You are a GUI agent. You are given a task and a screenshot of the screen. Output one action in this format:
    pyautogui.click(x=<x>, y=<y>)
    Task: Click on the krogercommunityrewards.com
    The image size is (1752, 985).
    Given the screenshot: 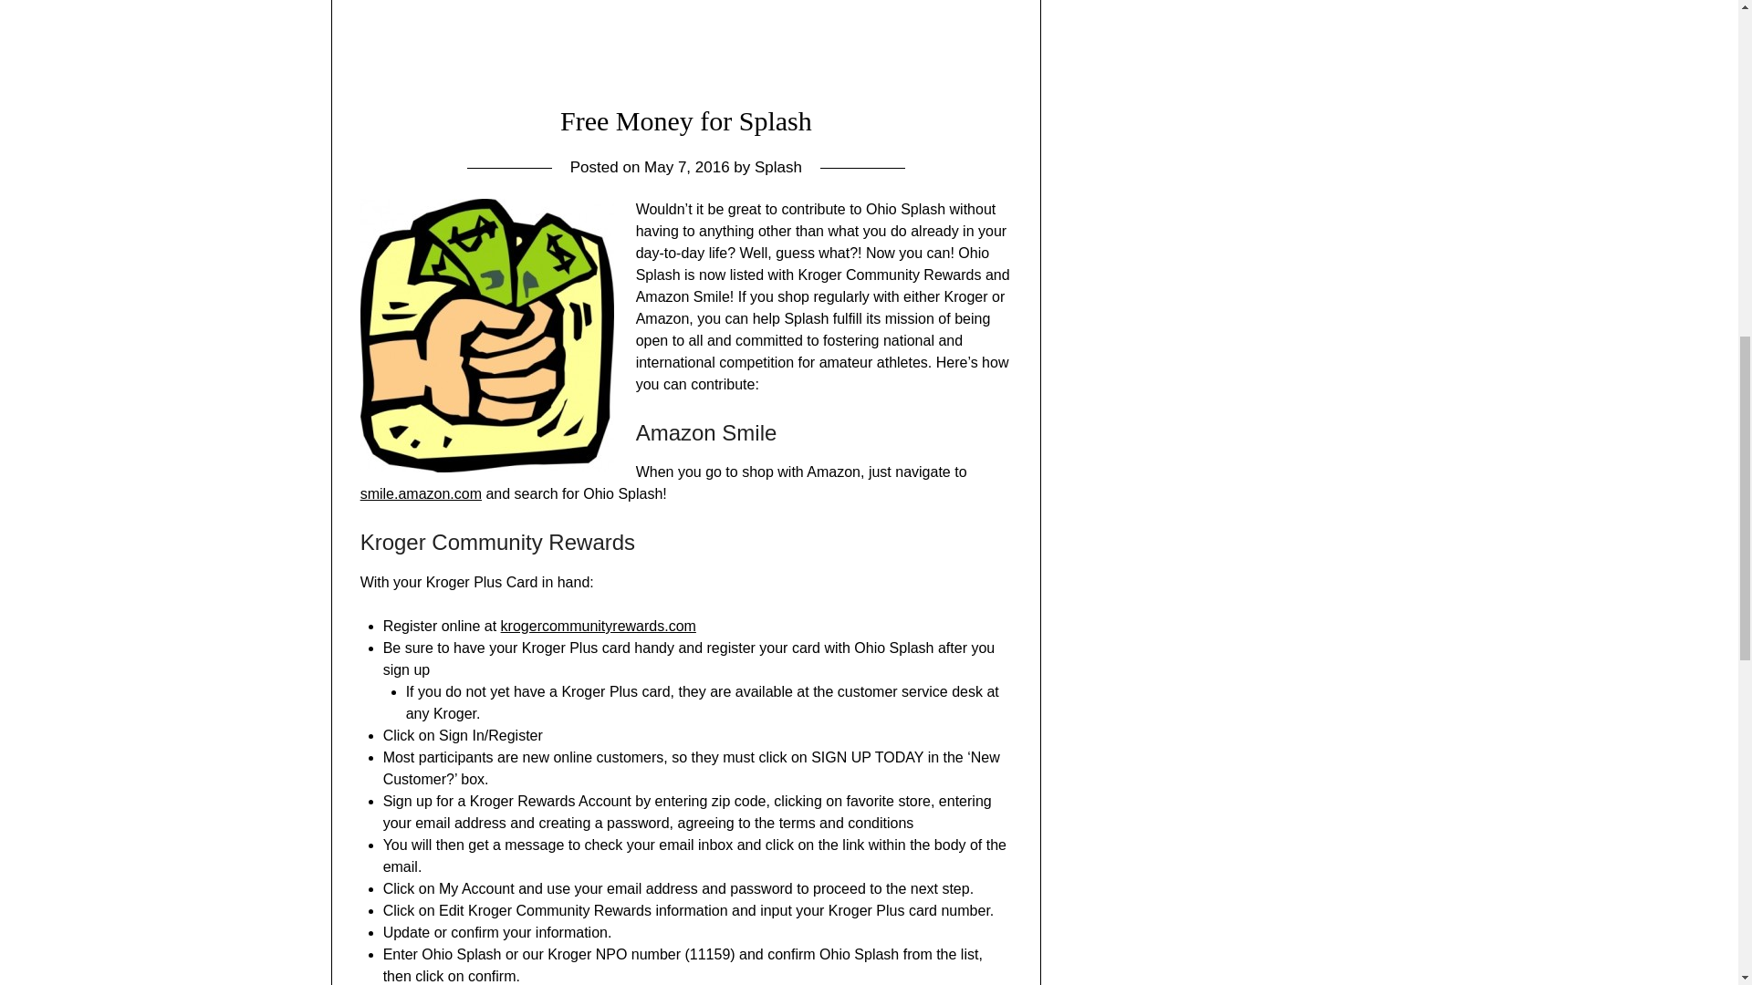 What is the action you would take?
    pyautogui.click(x=599, y=626)
    